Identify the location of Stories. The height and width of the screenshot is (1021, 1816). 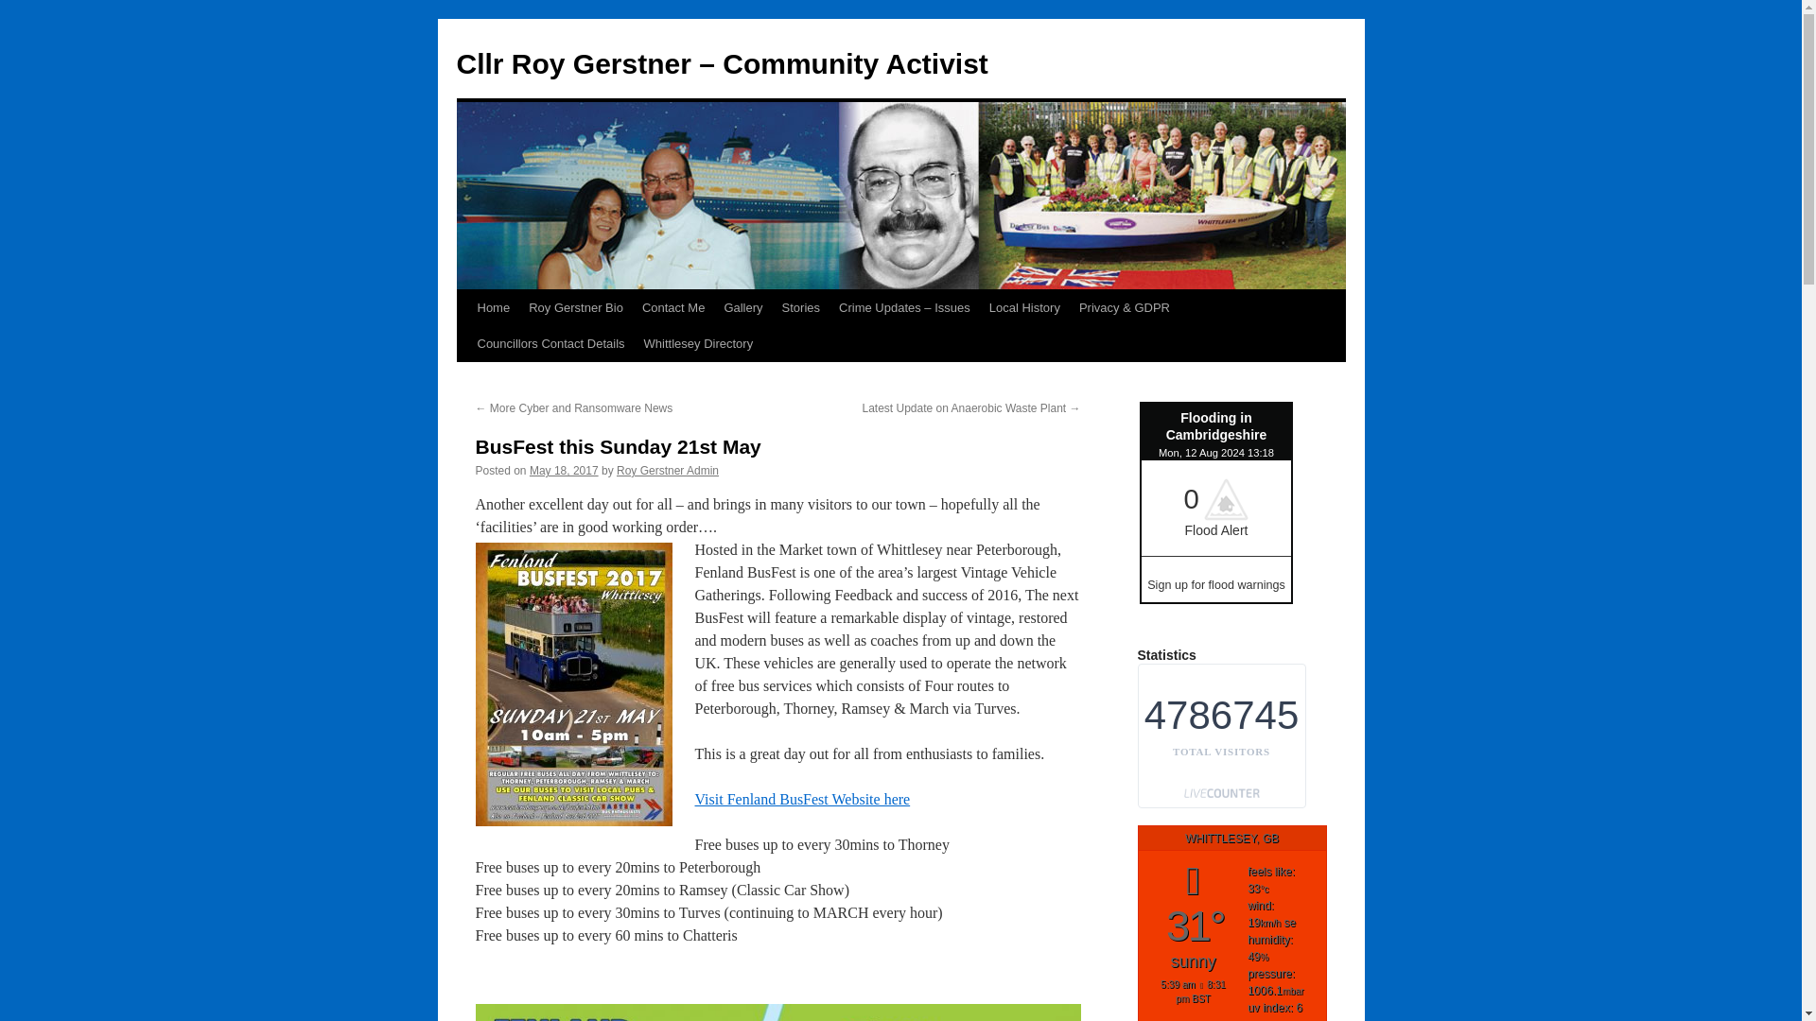
(801, 307).